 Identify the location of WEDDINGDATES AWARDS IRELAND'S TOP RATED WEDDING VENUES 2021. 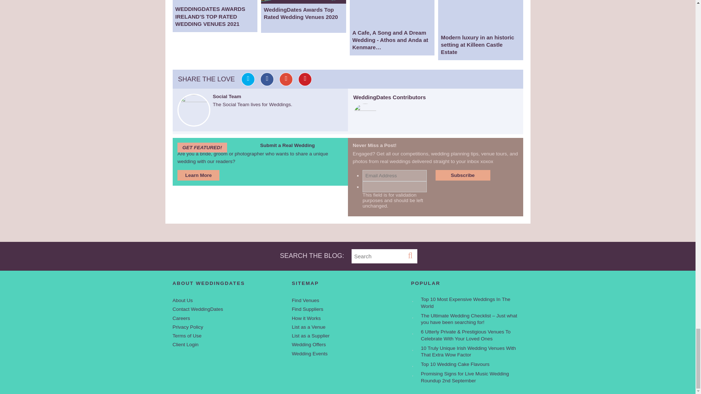
(215, 1).